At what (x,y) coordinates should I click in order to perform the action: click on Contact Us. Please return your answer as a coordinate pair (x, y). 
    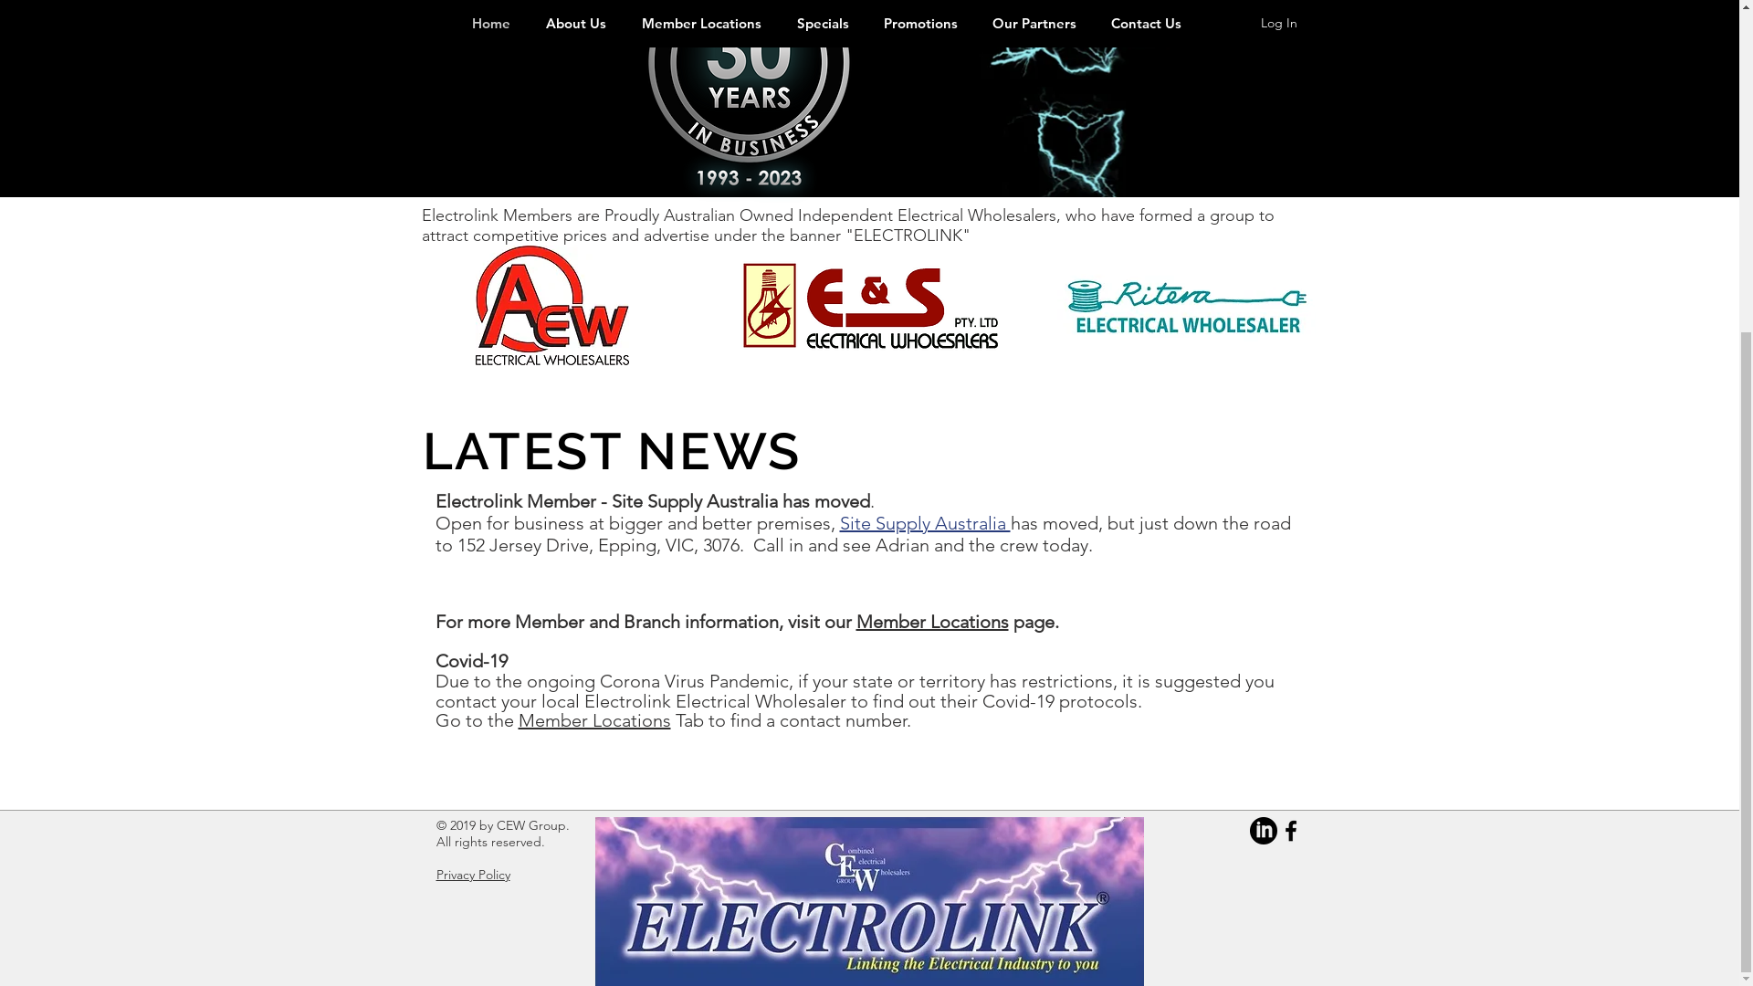
    Looking at the image, I should click on (1147, 515).